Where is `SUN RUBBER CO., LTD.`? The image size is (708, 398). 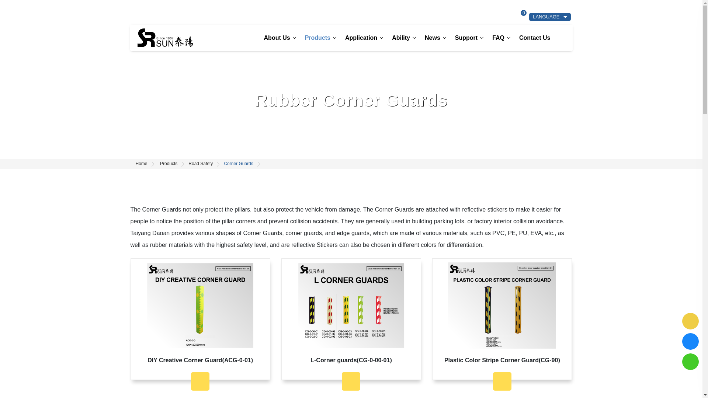
SUN RUBBER CO., LTD. is located at coordinates (165, 38).